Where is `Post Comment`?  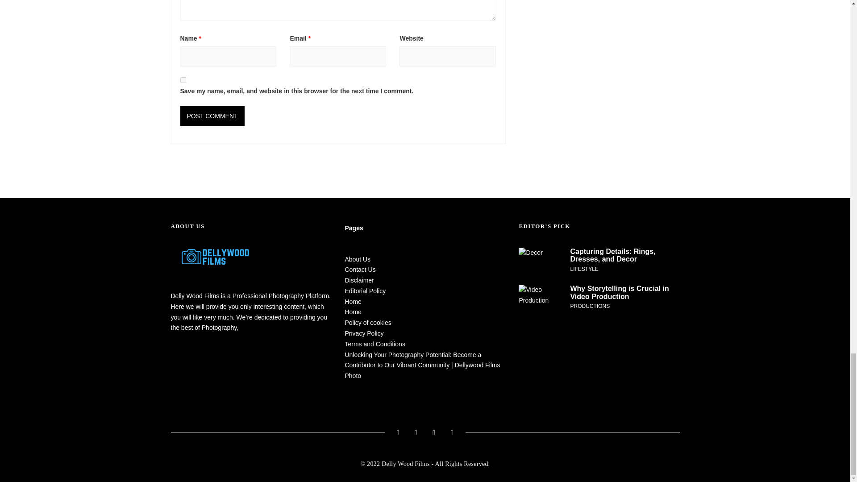 Post Comment is located at coordinates (212, 115).